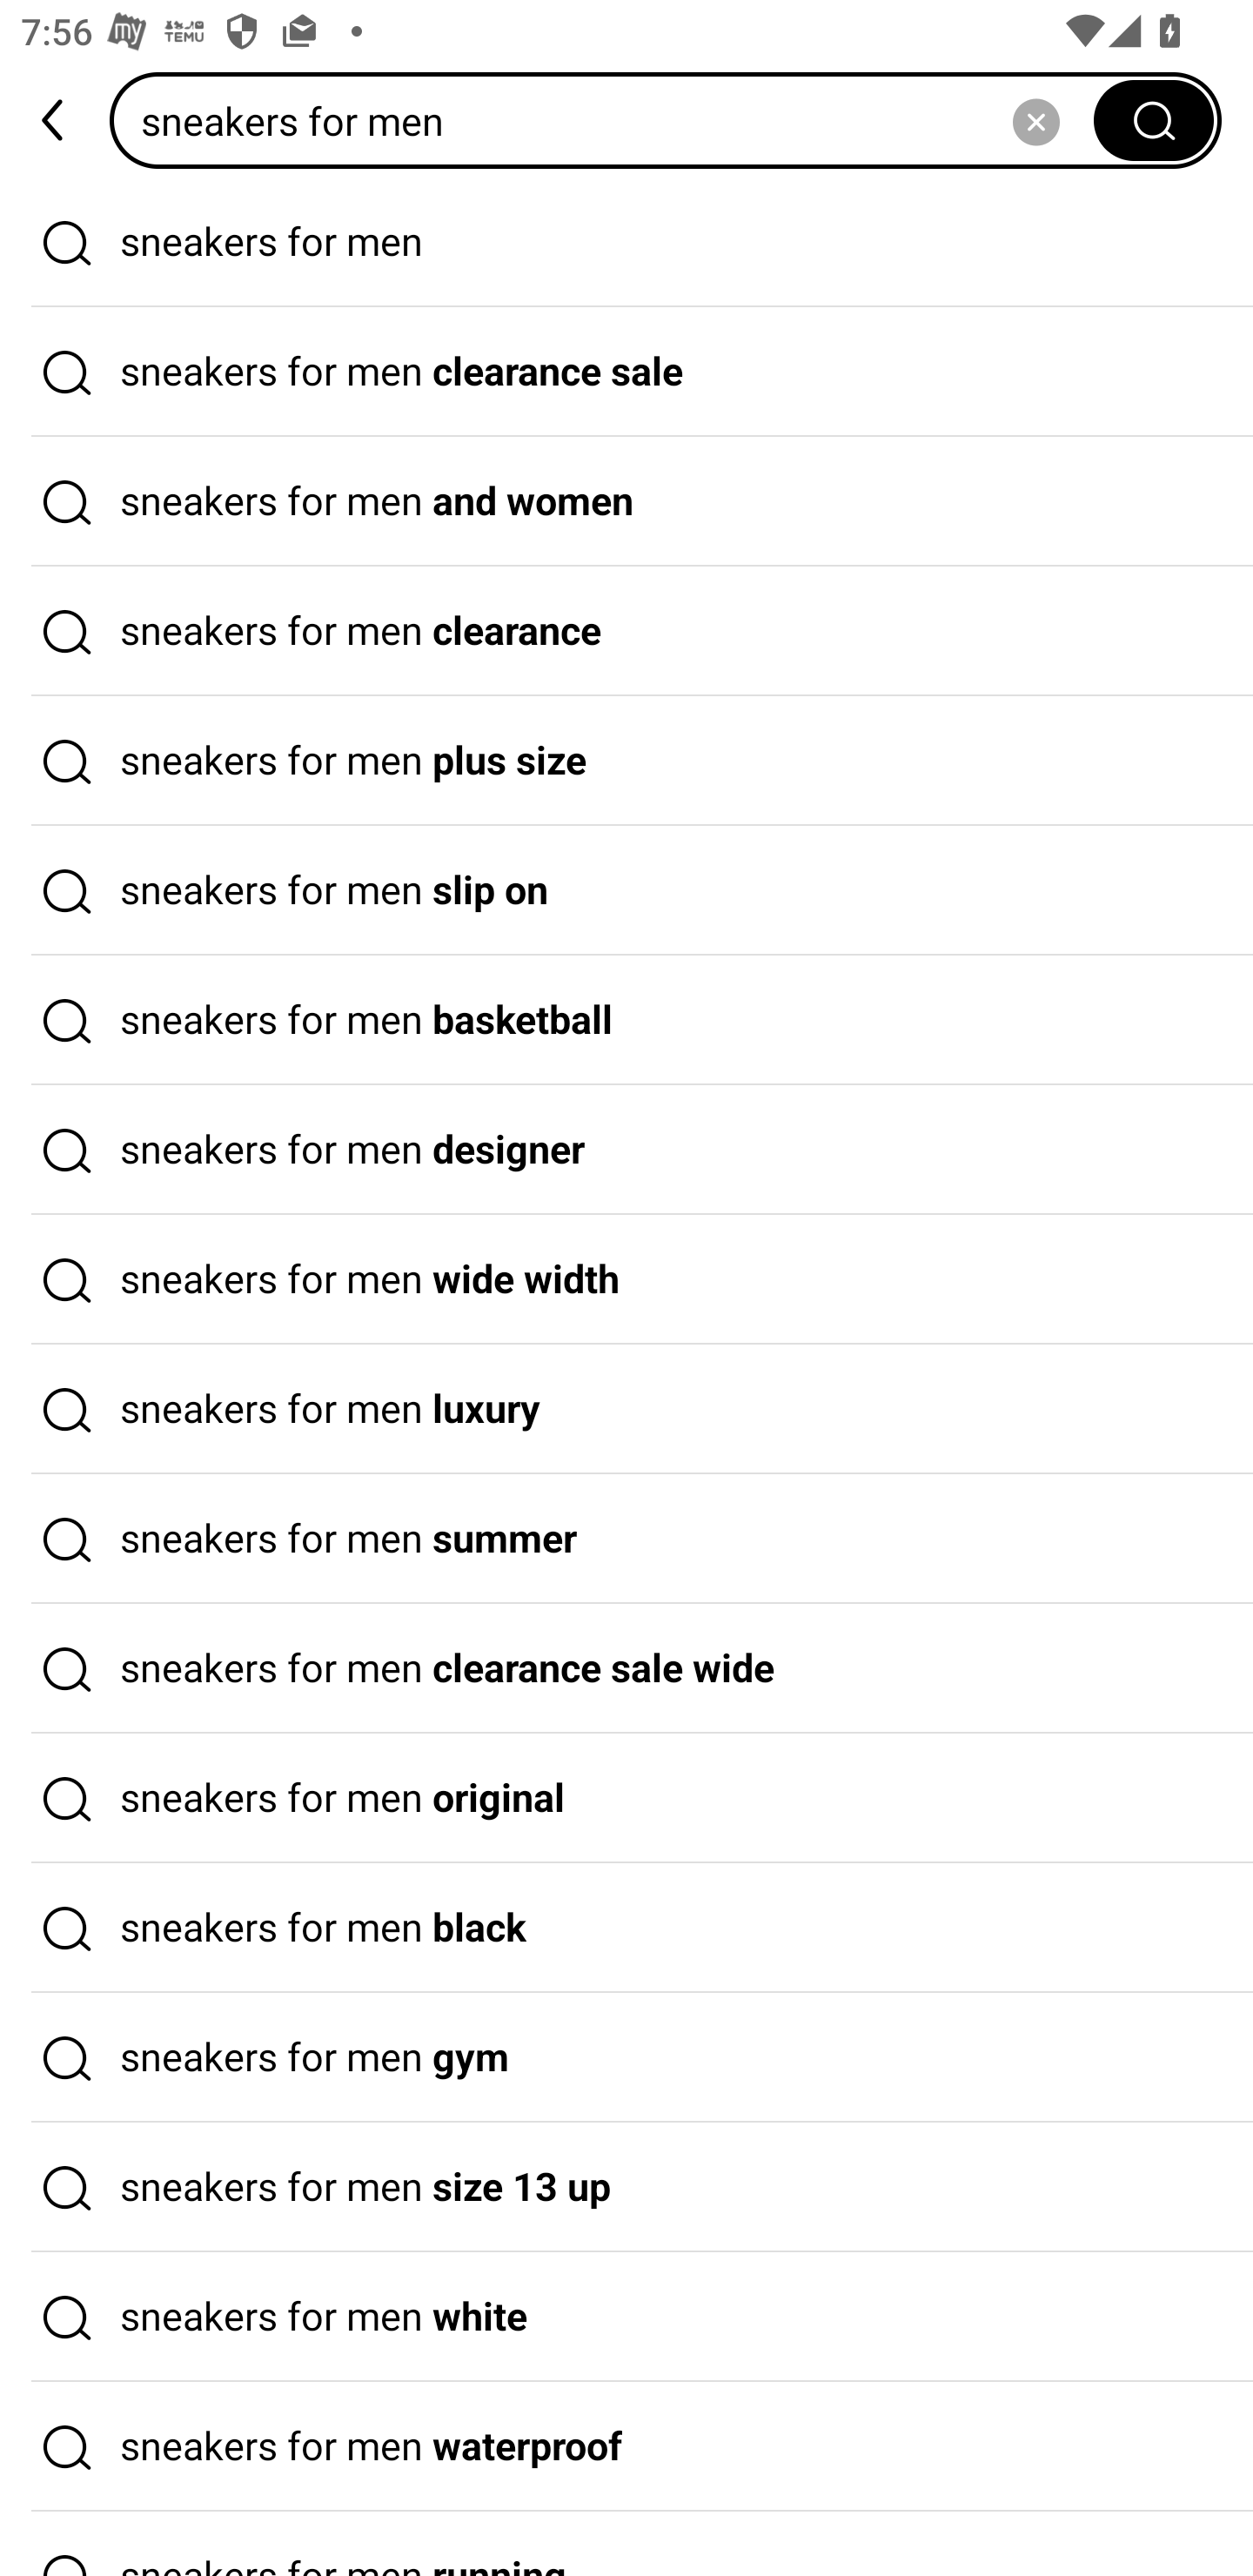 Image resolution: width=1253 pixels, height=2576 pixels. Describe the element at coordinates (626, 1669) in the screenshot. I see `sneakers for men clearance sale wide` at that location.